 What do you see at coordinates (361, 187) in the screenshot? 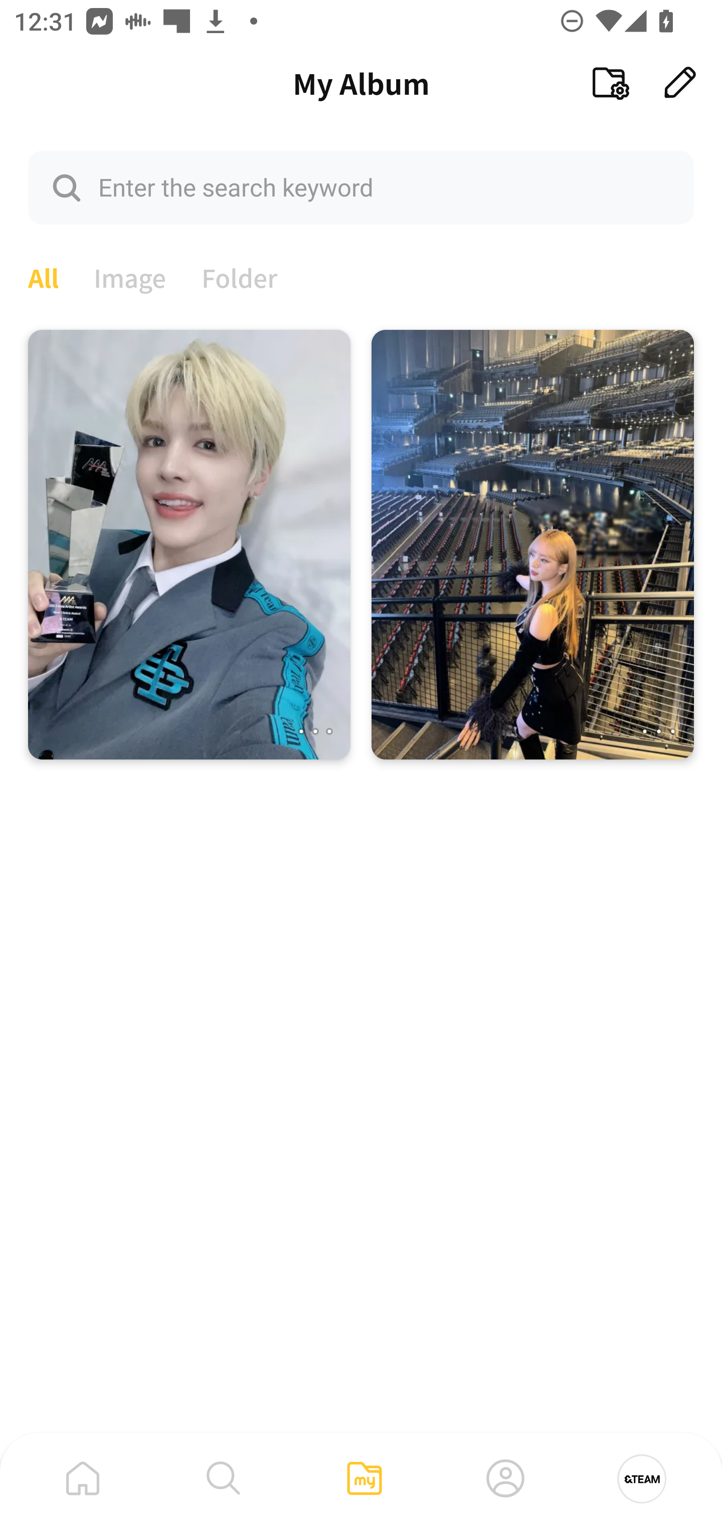
I see `Enter the search keyword` at bounding box center [361, 187].